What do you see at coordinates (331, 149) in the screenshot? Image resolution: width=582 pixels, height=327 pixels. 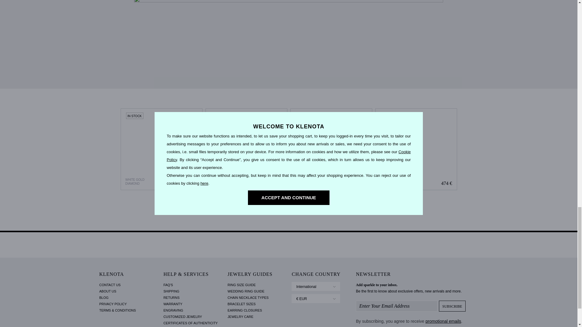 I see `Classic Engagement Ring in White Gold with a Diamond` at bounding box center [331, 149].